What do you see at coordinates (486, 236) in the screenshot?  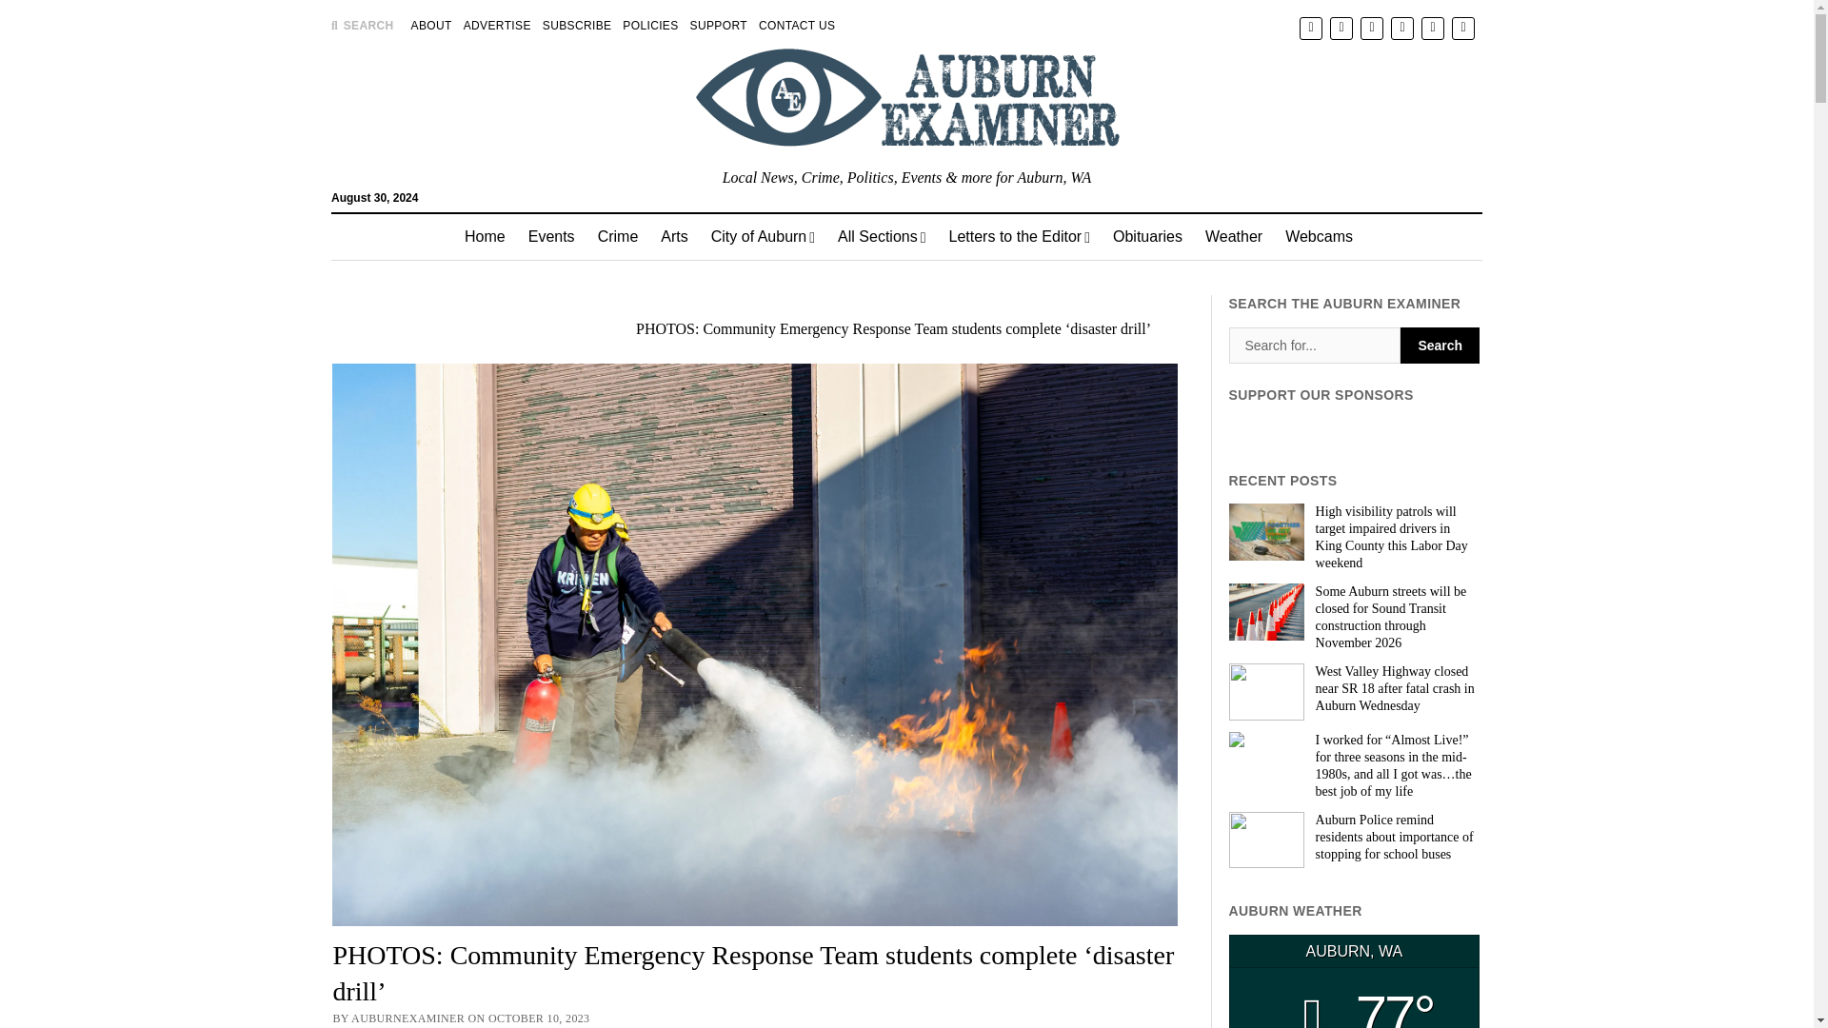 I see `Home` at bounding box center [486, 236].